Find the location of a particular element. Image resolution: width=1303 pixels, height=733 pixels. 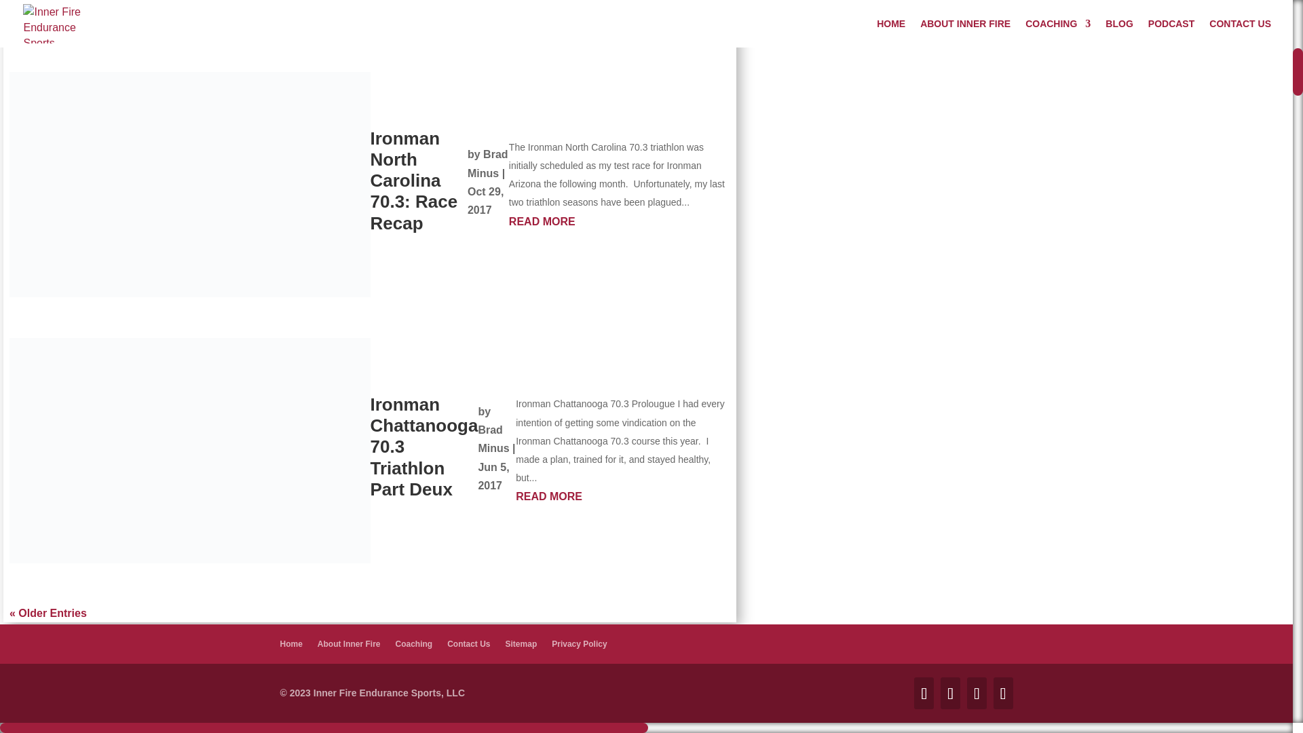

READ MORE is located at coordinates (620, 221).